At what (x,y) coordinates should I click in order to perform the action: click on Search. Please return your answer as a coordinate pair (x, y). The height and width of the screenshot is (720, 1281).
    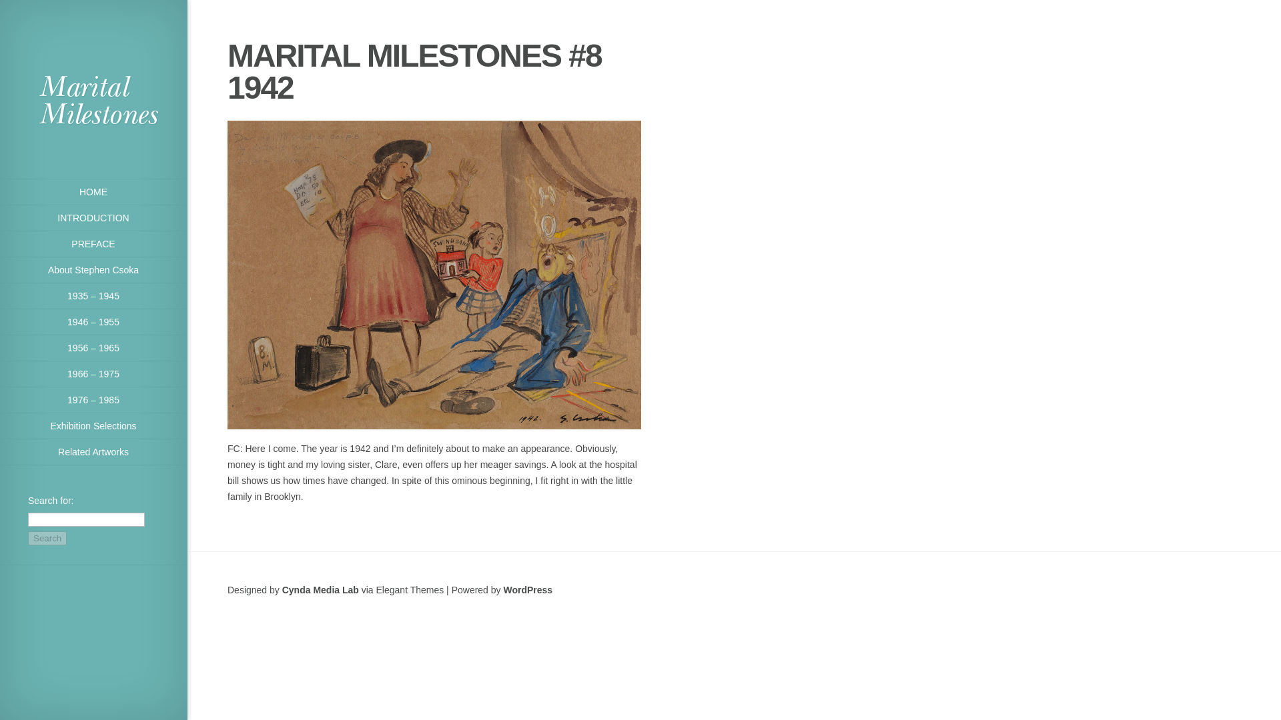
    Looking at the image, I should click on (47, 538).